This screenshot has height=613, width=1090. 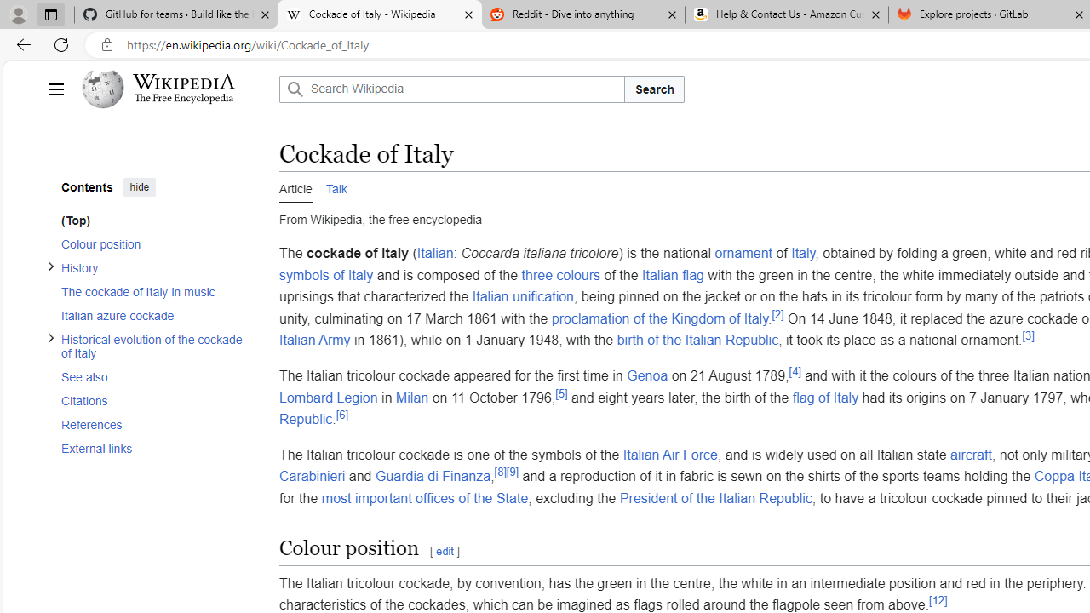 I want to click on [5], so click(x=560, y=393).